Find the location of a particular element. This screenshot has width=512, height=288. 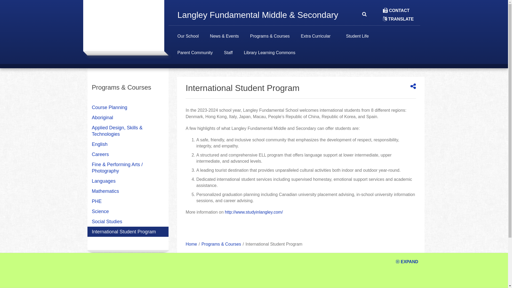

Our School is located at coordinates (188, 39).